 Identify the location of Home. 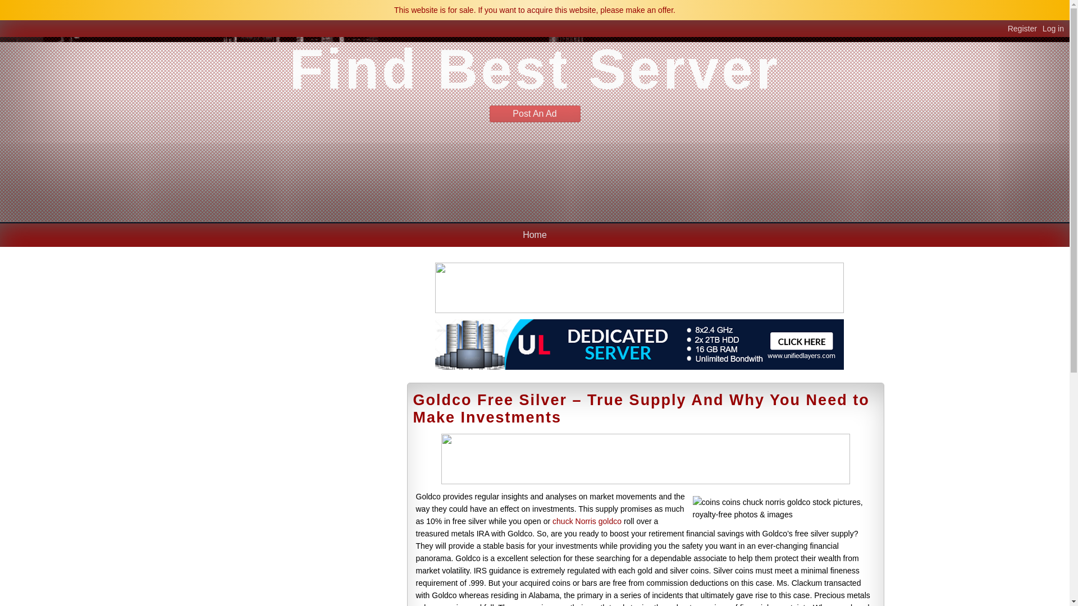
(535, 235).